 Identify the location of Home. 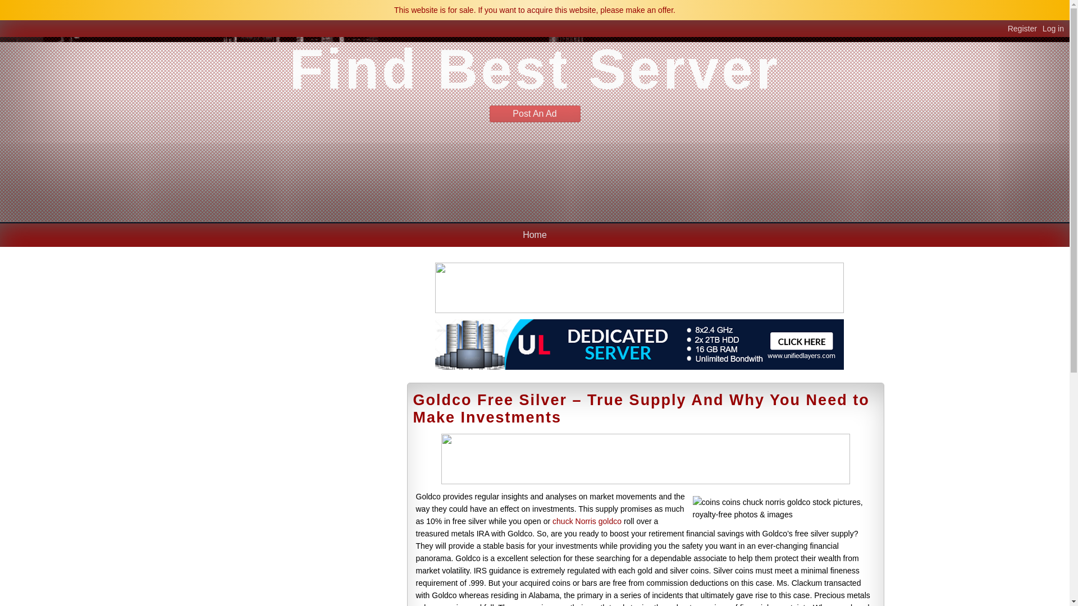
(535, 235).